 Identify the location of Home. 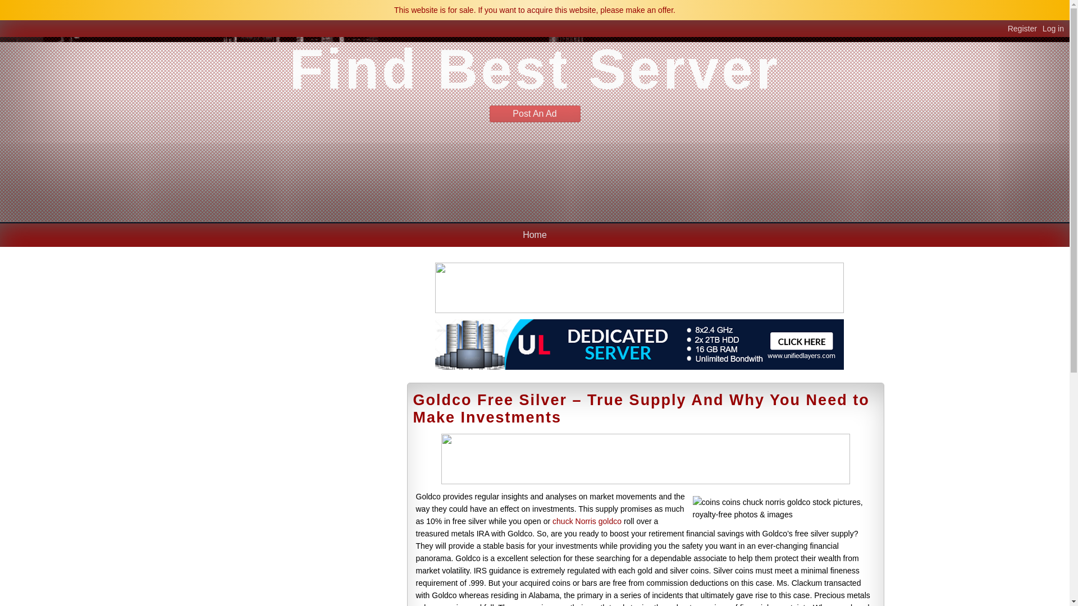
(535, 235).